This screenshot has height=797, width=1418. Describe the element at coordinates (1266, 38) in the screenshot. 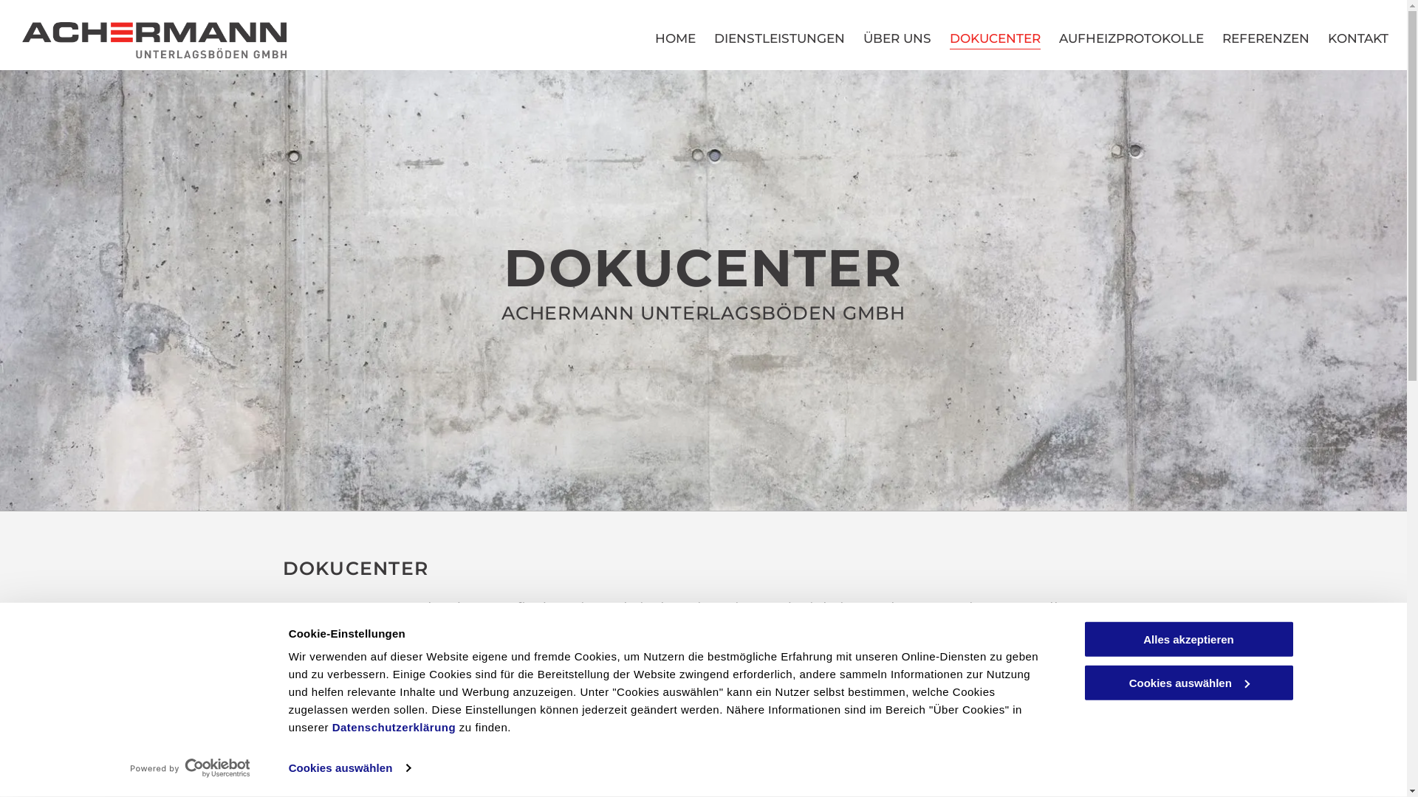

I see `REFERENZEN` at that location.